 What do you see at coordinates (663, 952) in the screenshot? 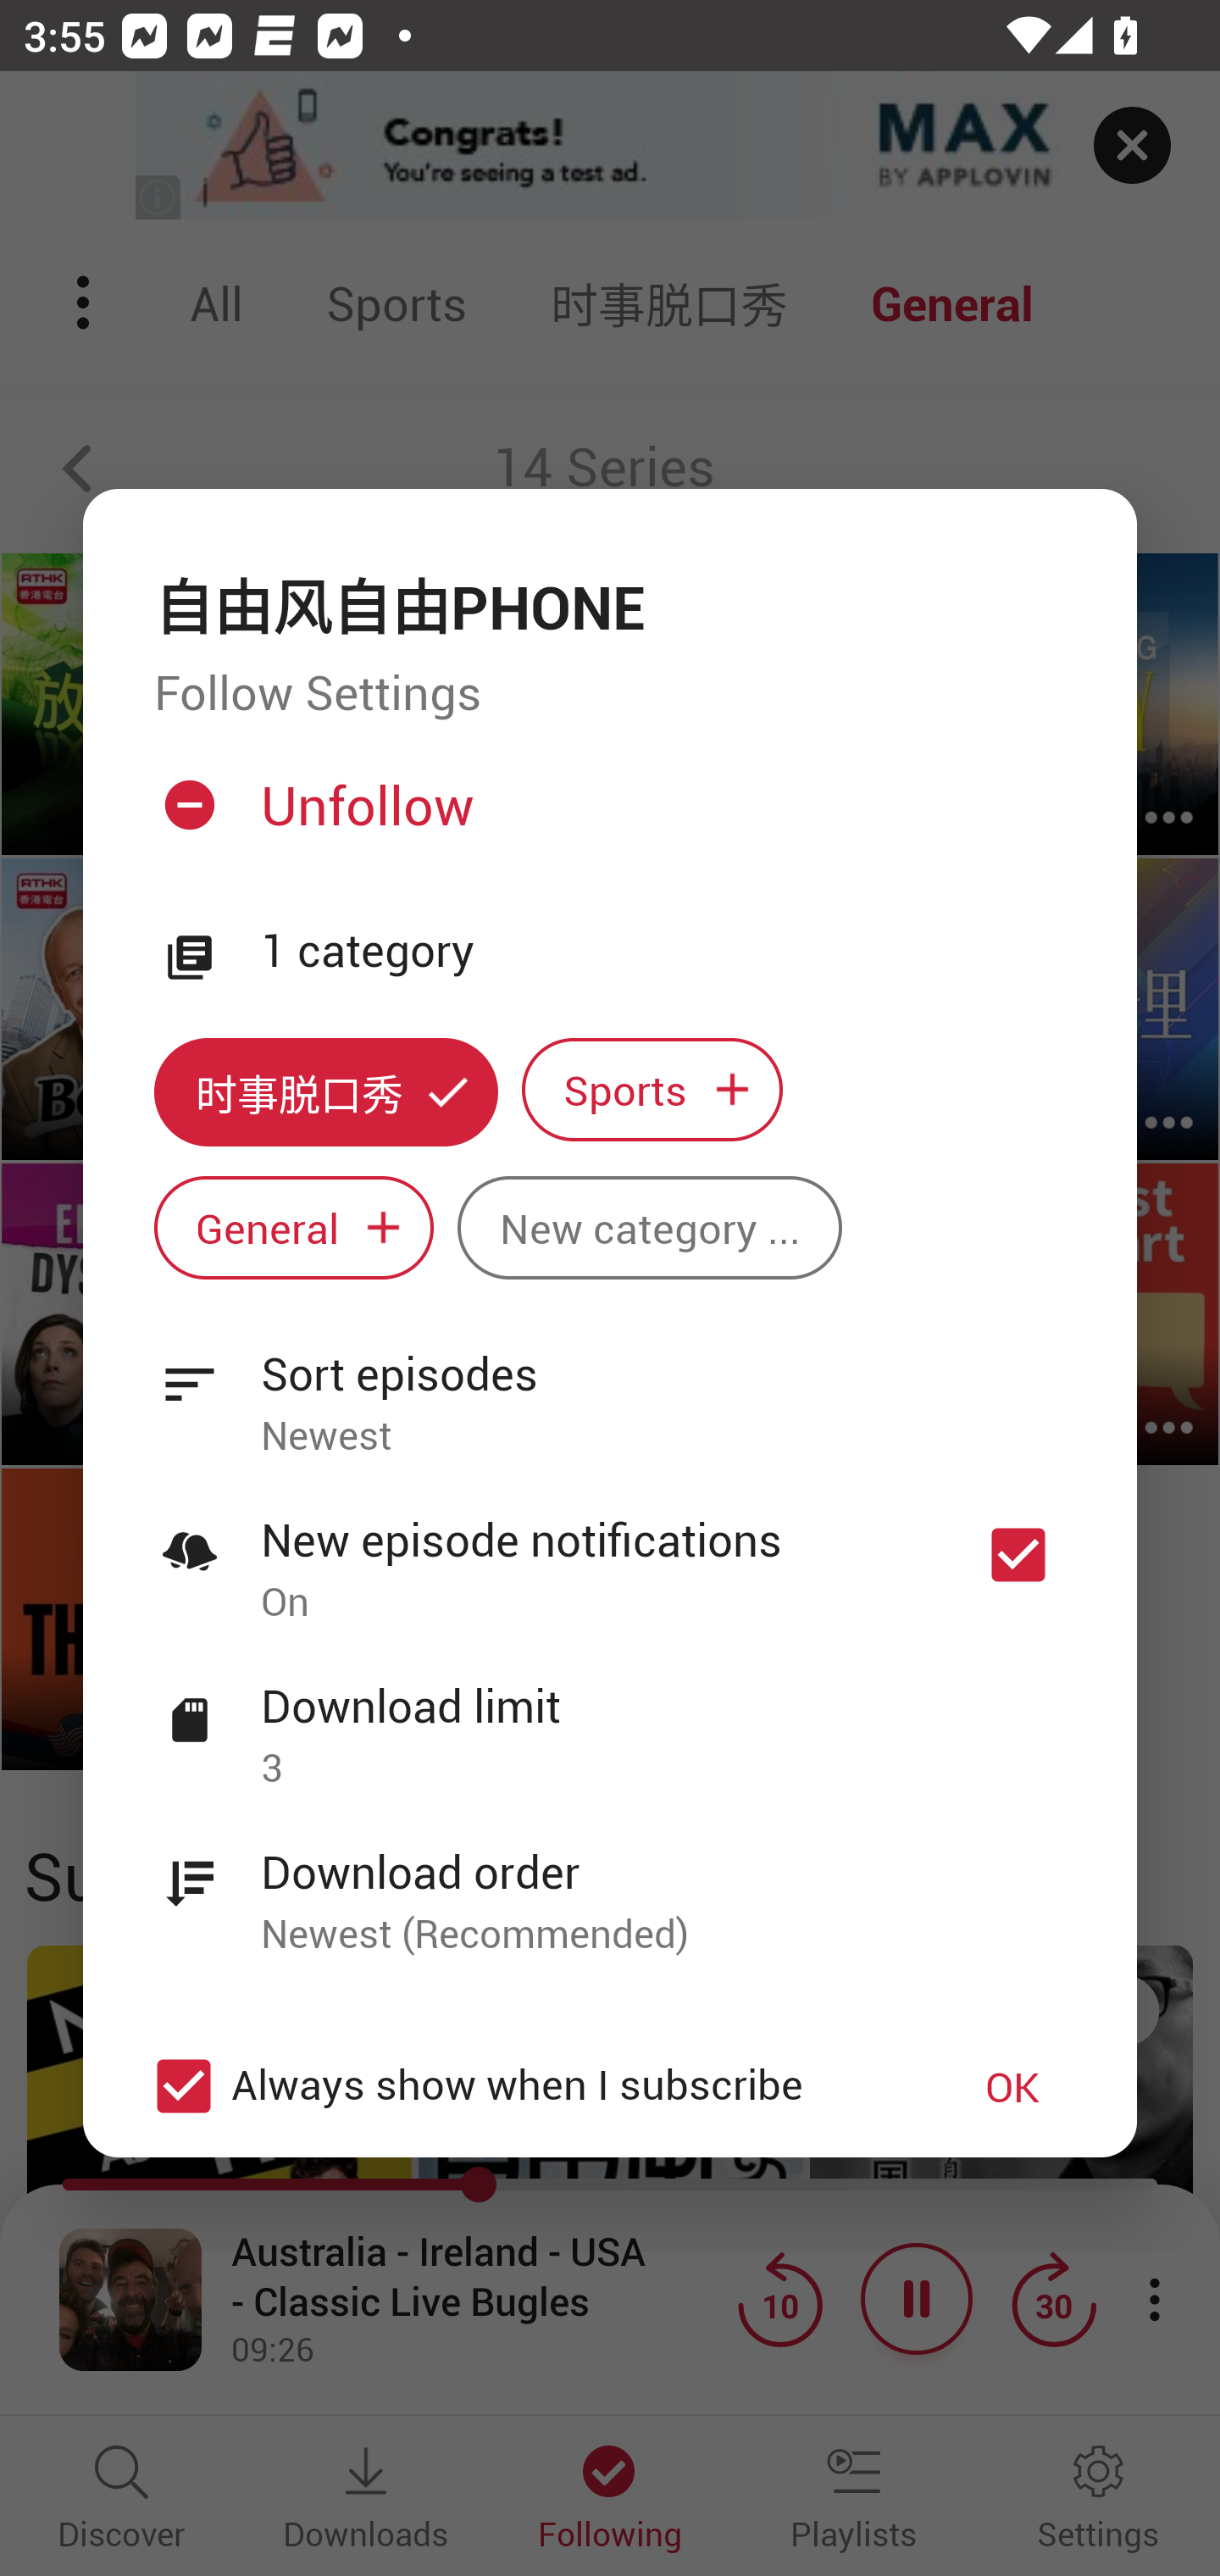
I see `1 category` at bounding box center [663, 952].